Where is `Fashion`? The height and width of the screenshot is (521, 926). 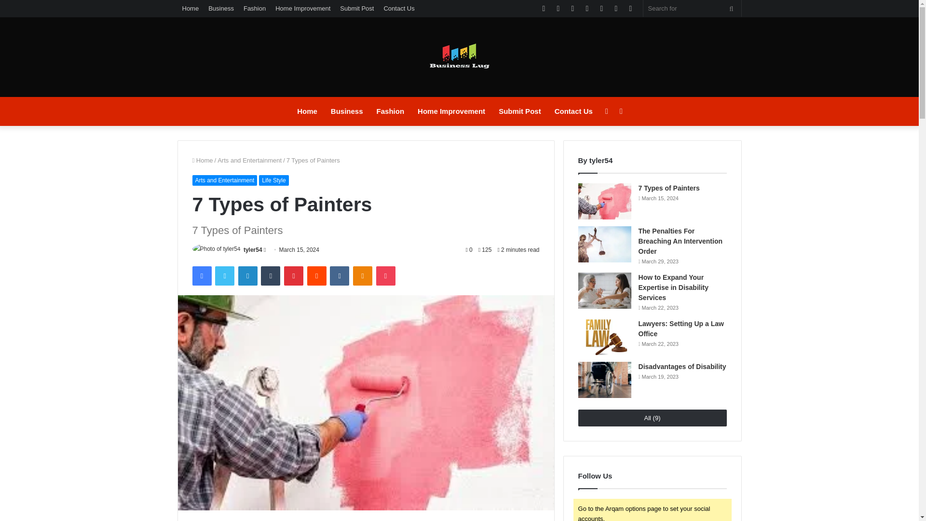 Fashion is located at coordinates (390, 111).